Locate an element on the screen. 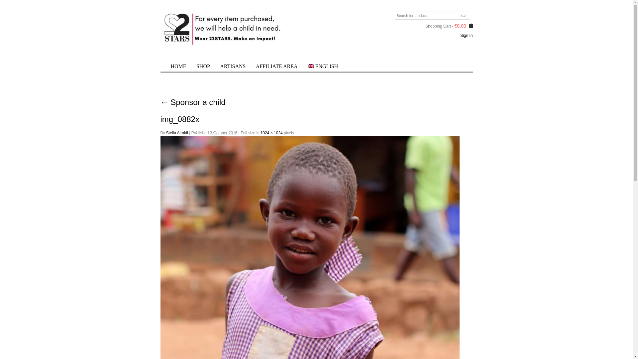  Sign In is located at coordinates (466, 36).